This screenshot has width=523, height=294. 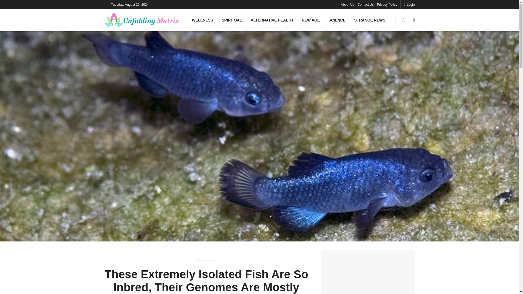 I want to click on About Us, so click(x=347, y=4).